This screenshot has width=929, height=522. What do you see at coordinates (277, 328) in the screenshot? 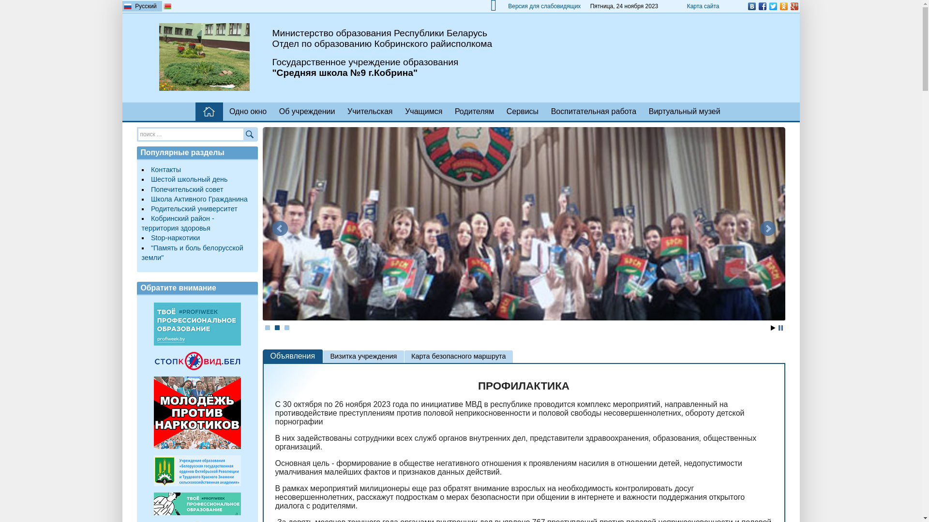
I see `2` at bounding box center [277, 328].